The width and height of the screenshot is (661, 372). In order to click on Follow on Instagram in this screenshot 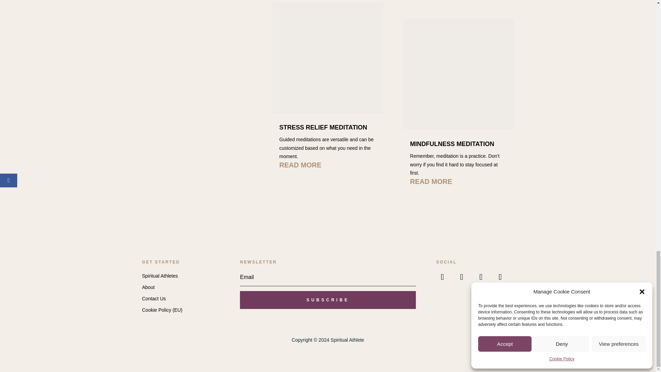, I will do `click(481, 277)`.